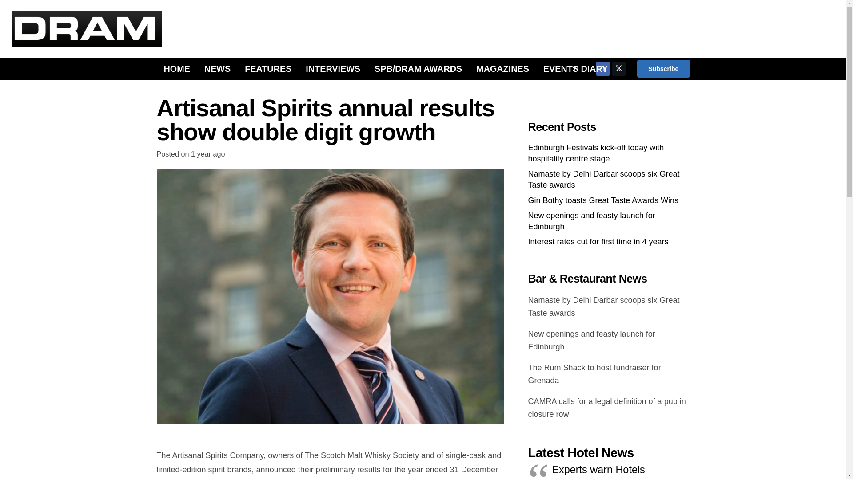 This screenshot has height=479, width=853. What do you see at coordinates (602, 68) in the screenshot?
I see `Facebook` at bounding box center [602, 68].